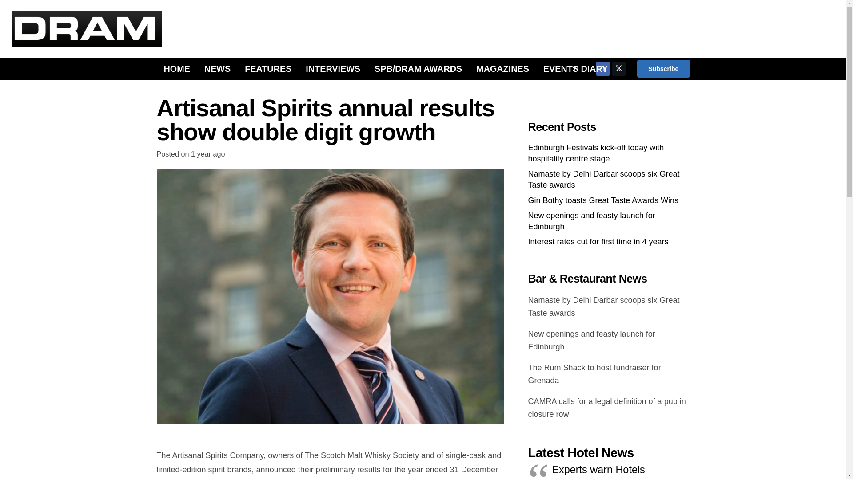 This screenshot has height=479, width=853. What do you see at coordinates (602, 68) in the screenshot?
I see `Facebook` at bounding box center [602, 68].